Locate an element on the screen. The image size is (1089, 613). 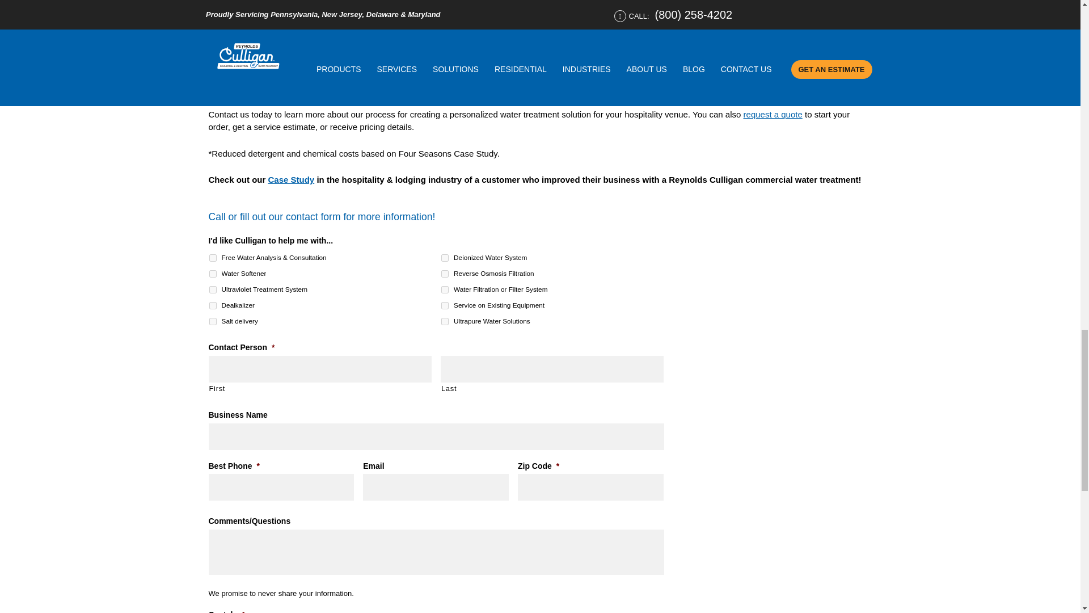
Deionized Water System is located at coordinates (445, 258).